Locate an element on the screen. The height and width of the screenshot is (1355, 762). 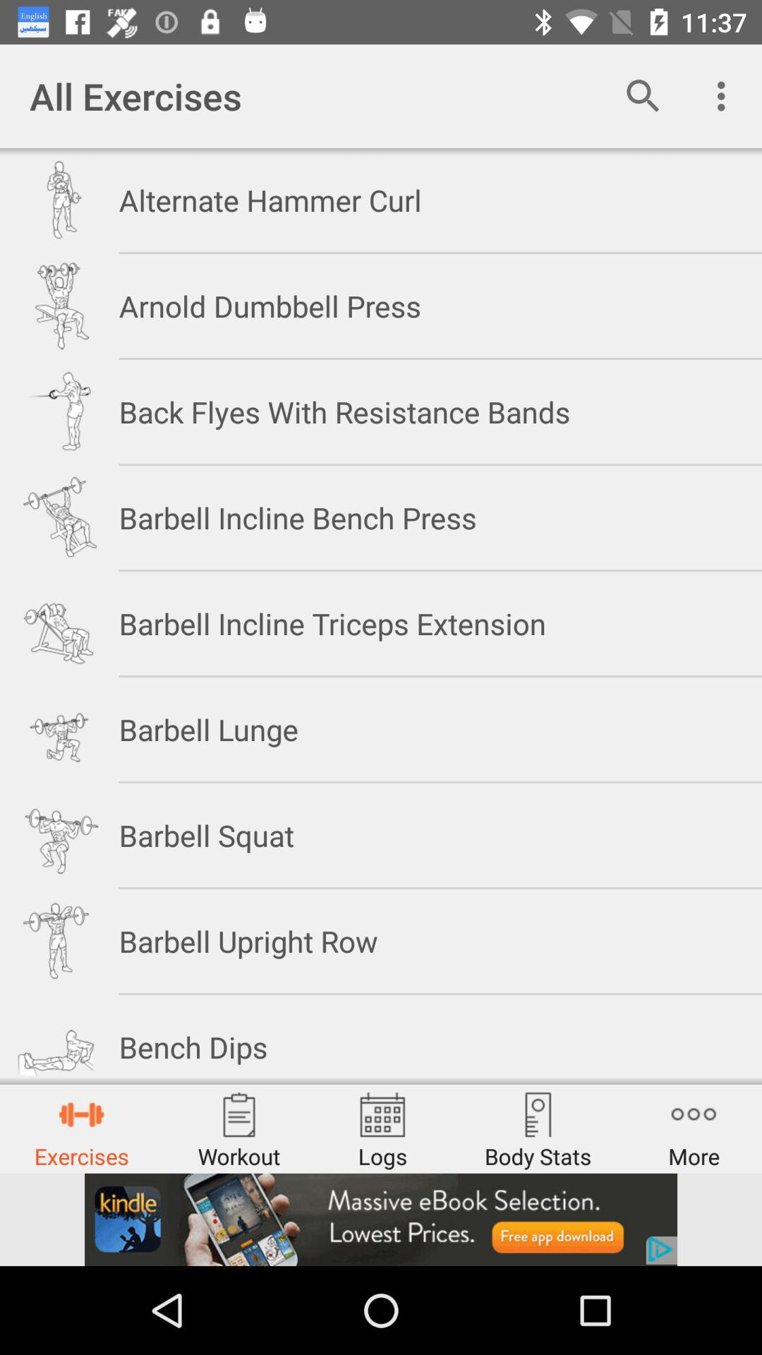
know about the advertisement is located at coordinates (381, 1219).